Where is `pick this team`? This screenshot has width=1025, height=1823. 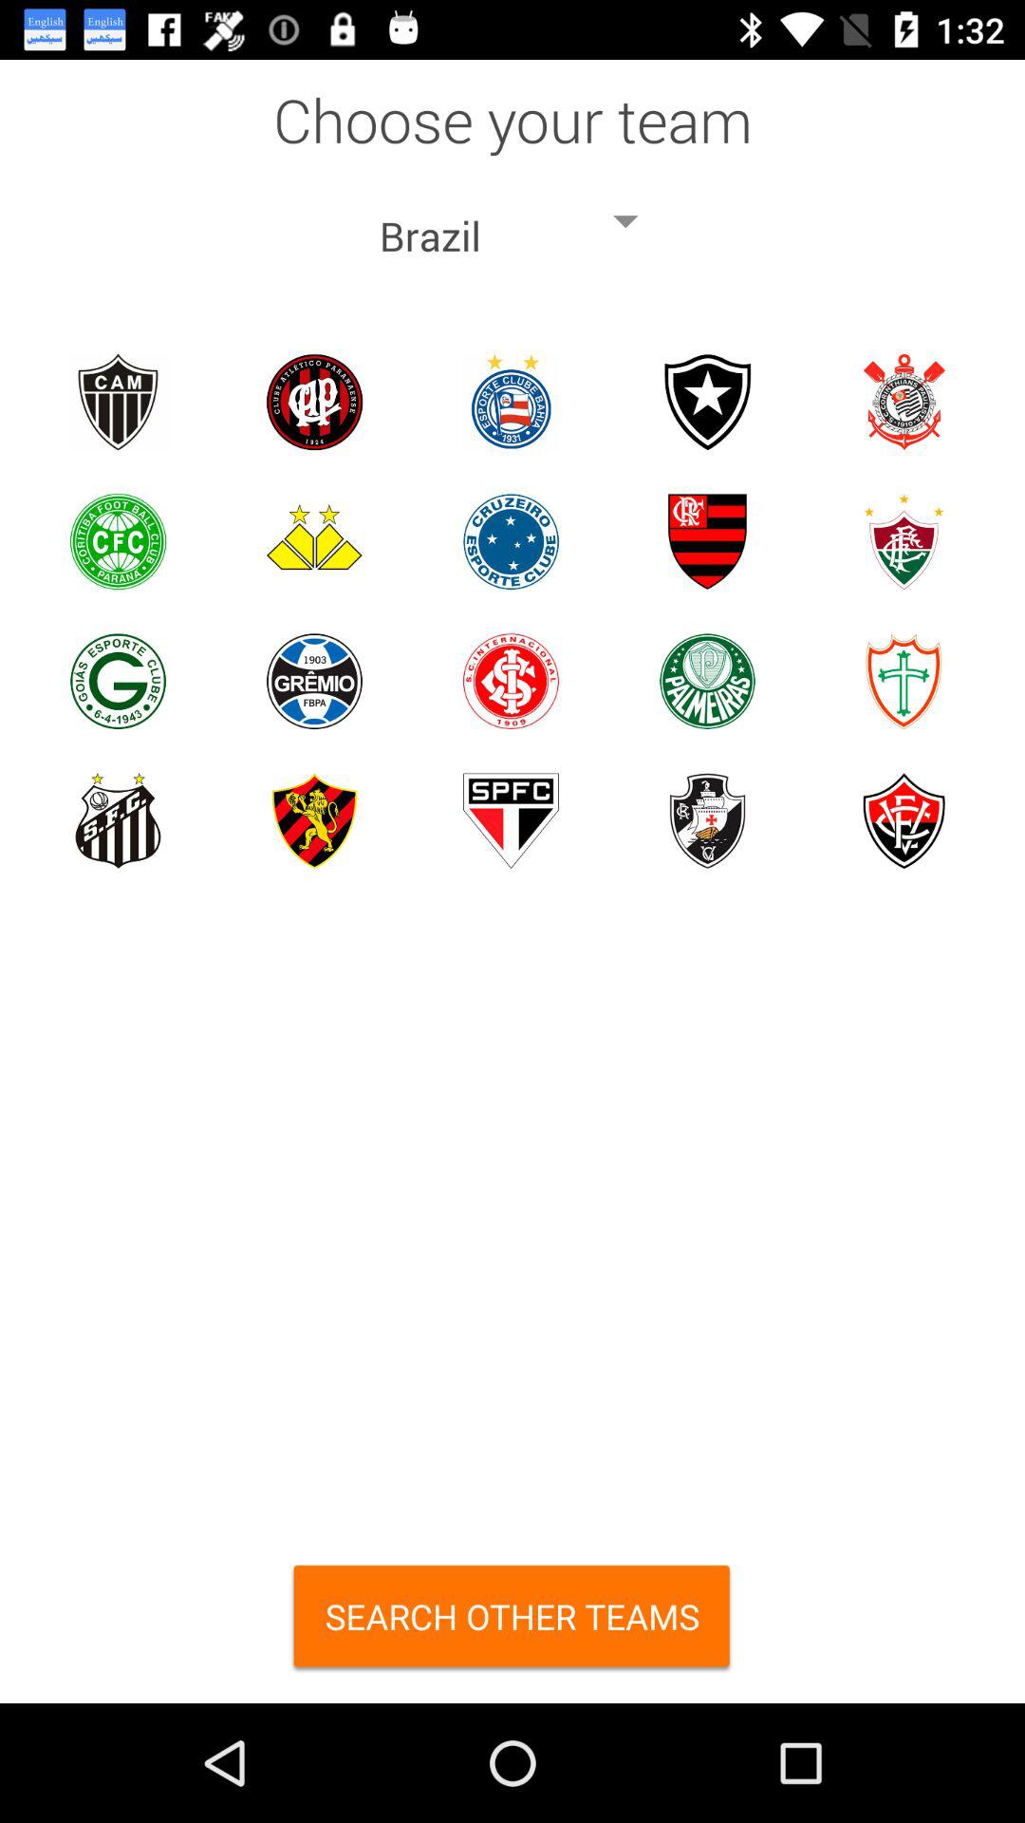 pick this team is located at coordinates (904, 682).